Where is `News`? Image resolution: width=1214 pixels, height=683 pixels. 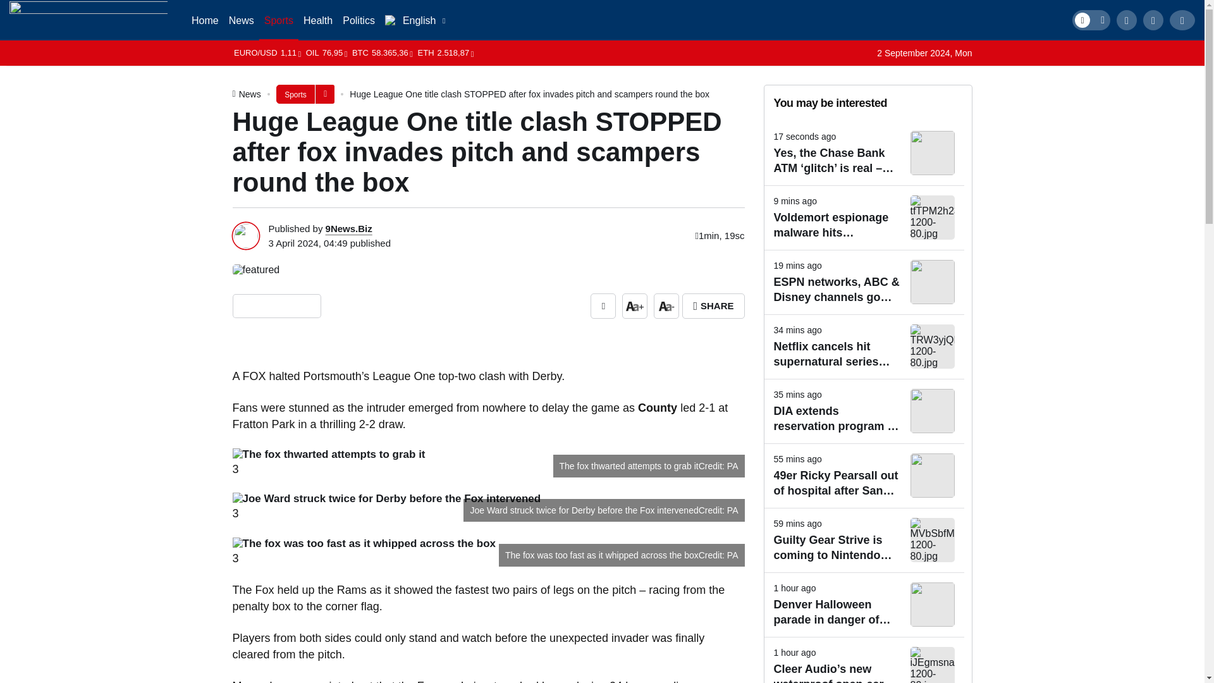
News is located at coordinates (250, 94).